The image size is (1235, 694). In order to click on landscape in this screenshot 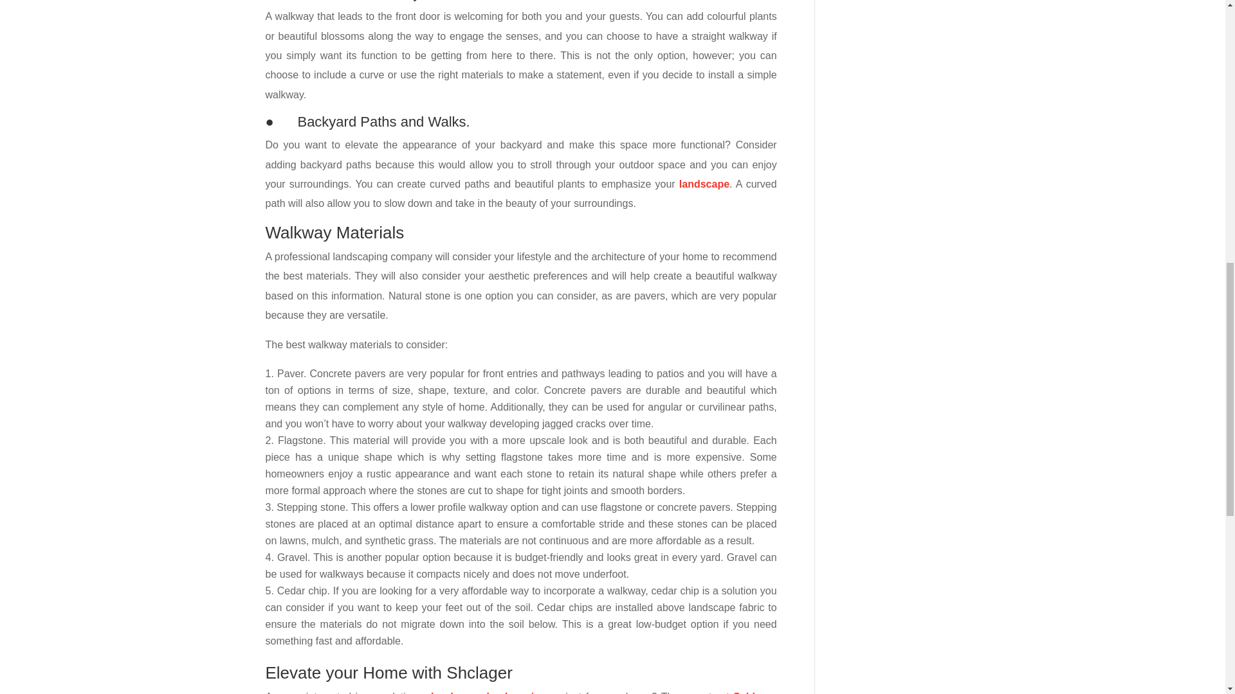, I will do `click(704, 184)`.